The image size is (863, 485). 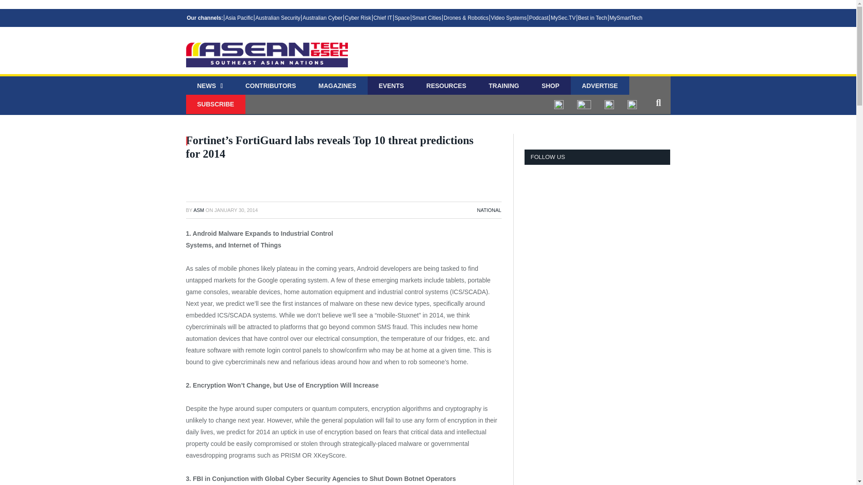 I want to click on Space, so click(x=402, y=18).